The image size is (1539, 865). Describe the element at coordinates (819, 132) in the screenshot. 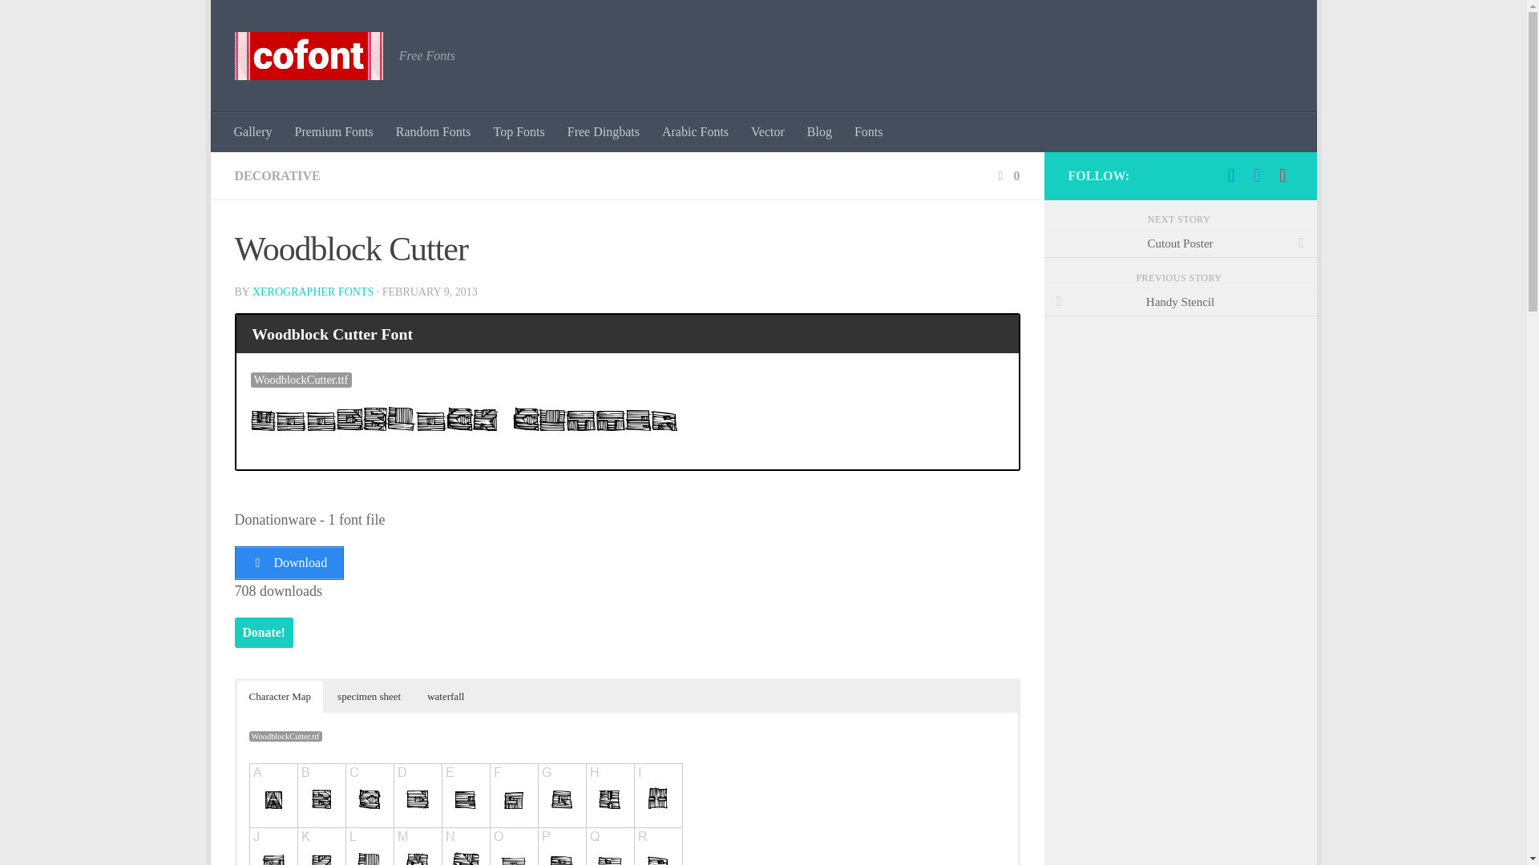

I see `Blog` at that location.